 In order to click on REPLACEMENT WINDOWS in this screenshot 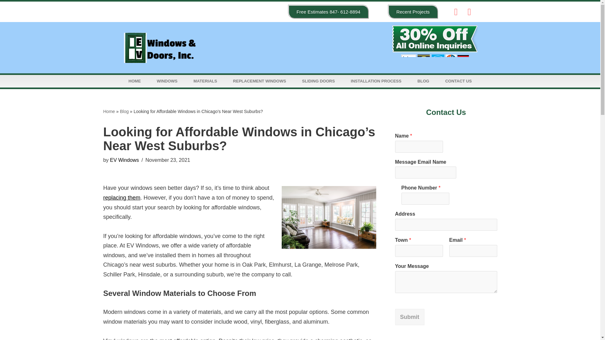, I will do `click(260, 81)`.